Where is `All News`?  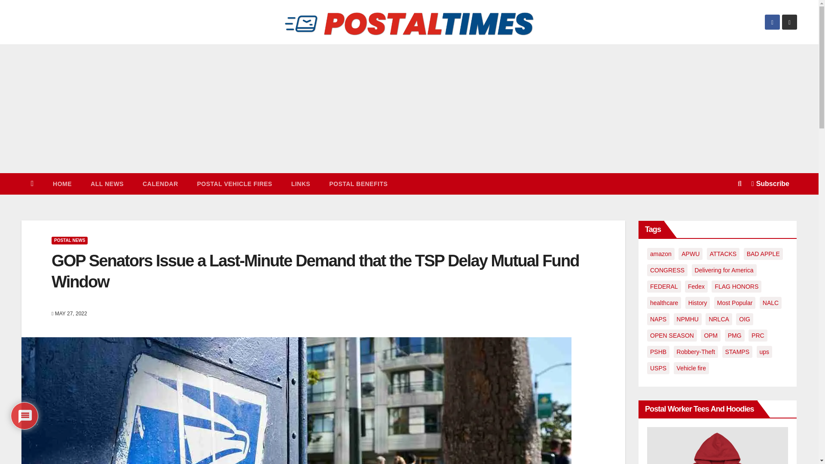
All News is located at coordinates (107, 183).